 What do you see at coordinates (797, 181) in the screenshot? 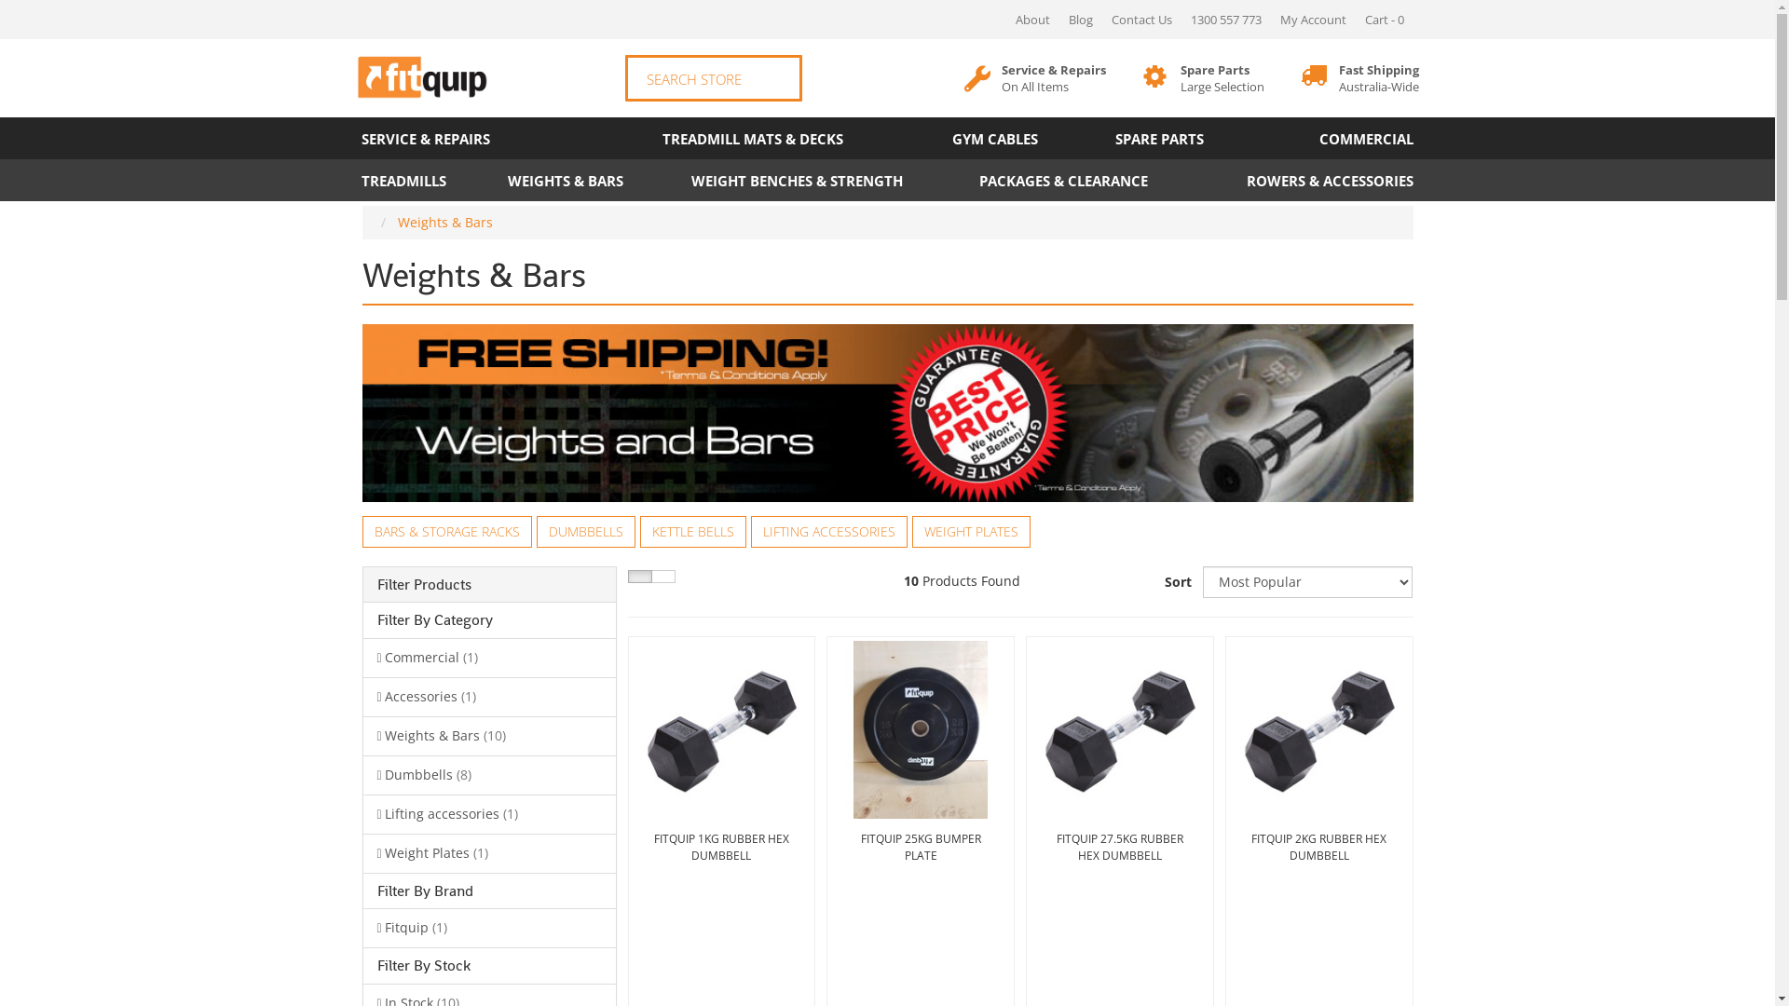
I see `WEIGHT BENCHES & STRENGTH` at bounding box center [797, 181].